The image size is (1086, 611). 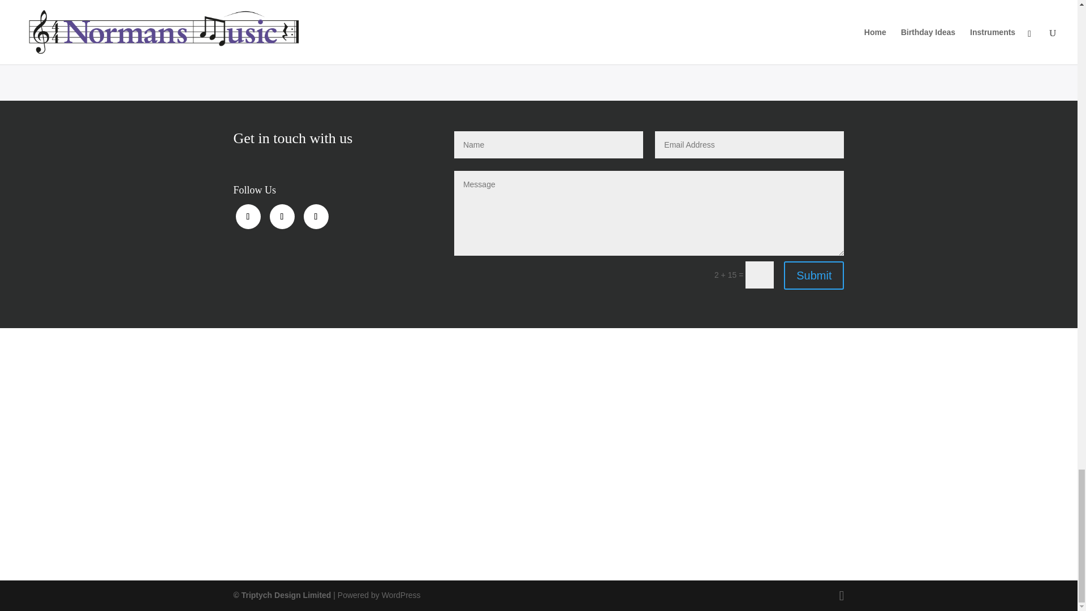 I want to click on Follow on Facebook, so click(x=248, y=216).